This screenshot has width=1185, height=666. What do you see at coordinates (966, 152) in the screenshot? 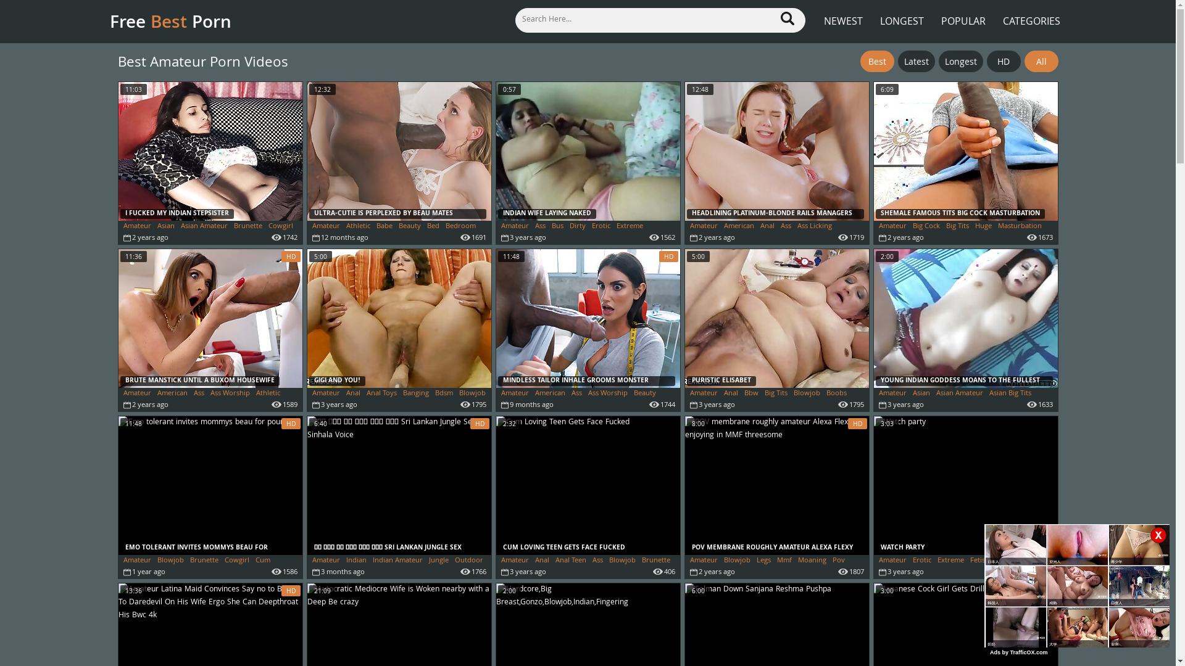
I see `SHEMALE FAMOUS TITS BIG COCK MASTURBATION` at bounding box center [966, 152].